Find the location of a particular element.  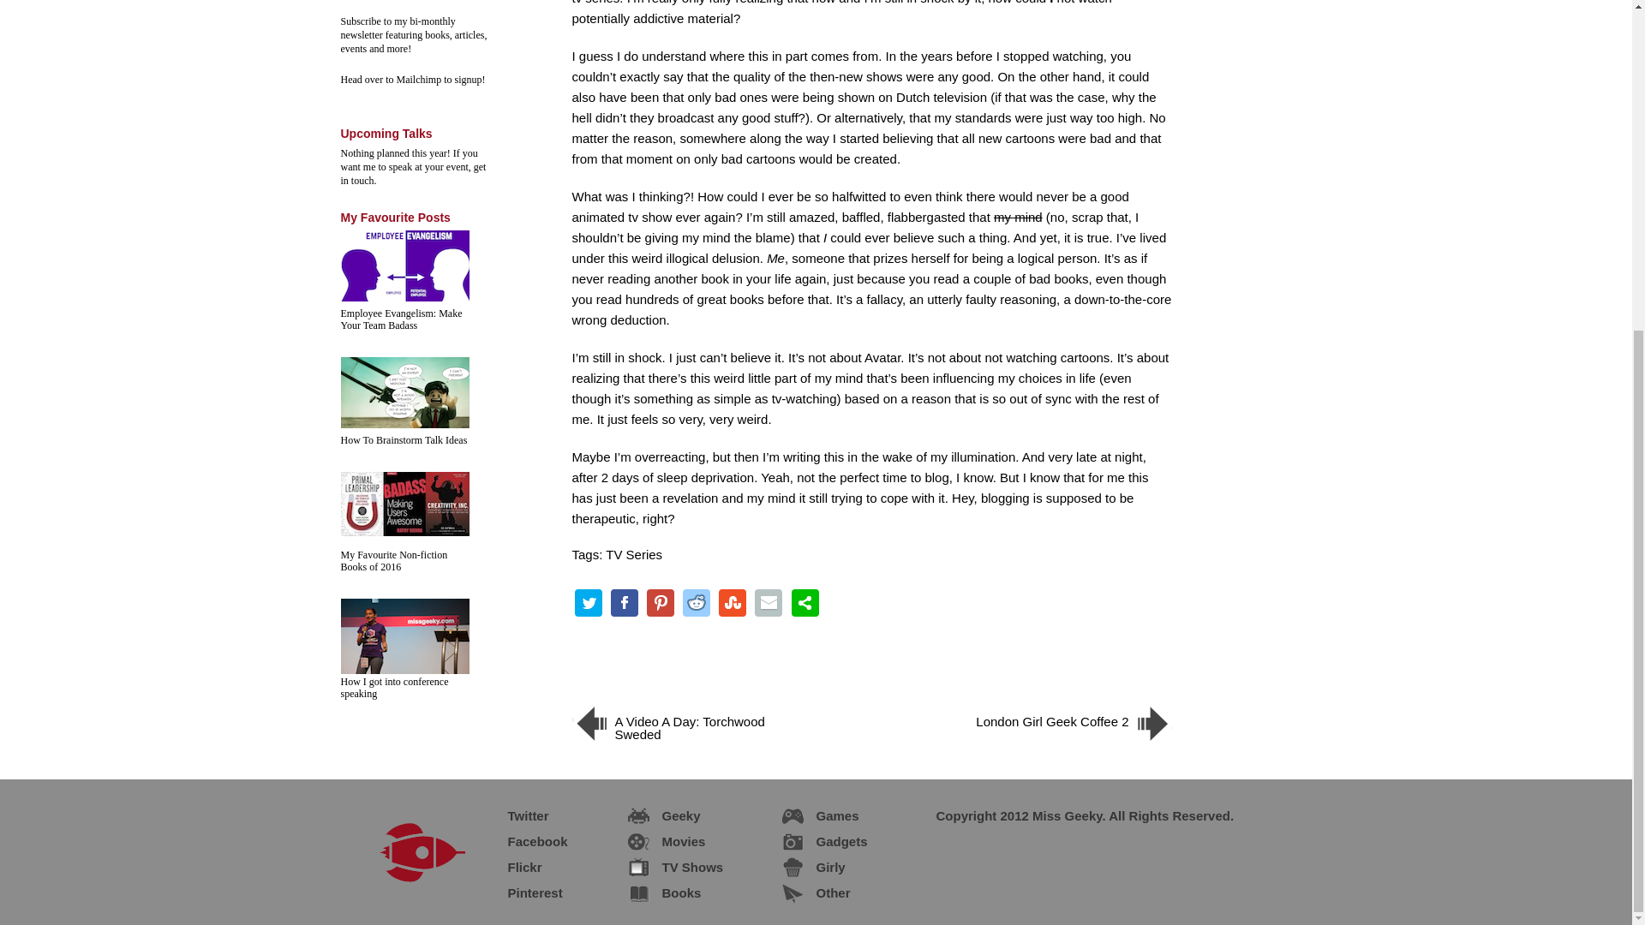

Girly is located at coordinates (817, 864).